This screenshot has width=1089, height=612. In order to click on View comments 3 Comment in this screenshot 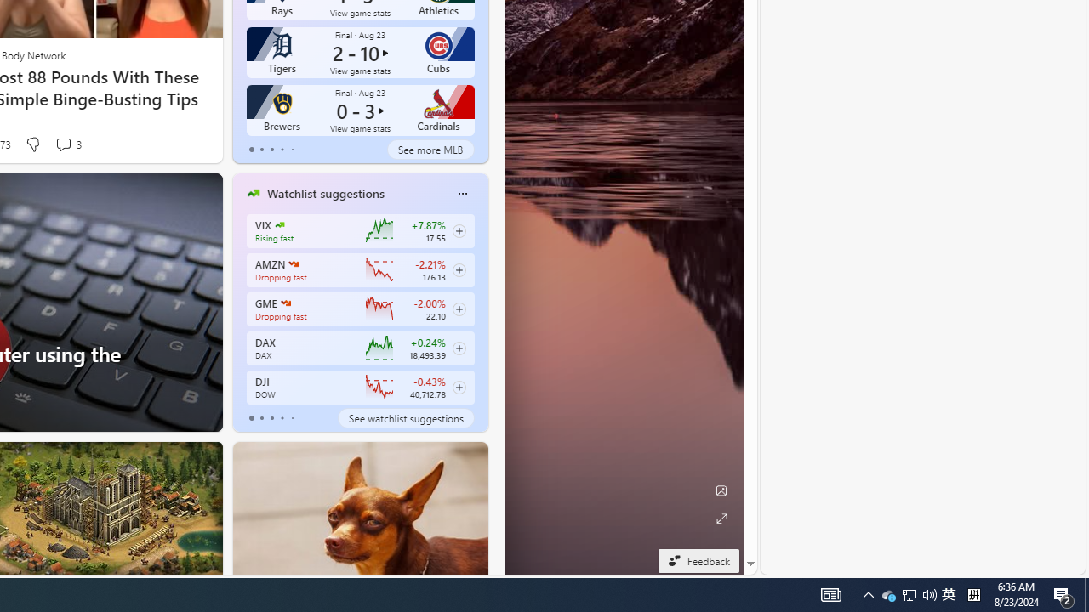, I will do `click(68, 144)`.